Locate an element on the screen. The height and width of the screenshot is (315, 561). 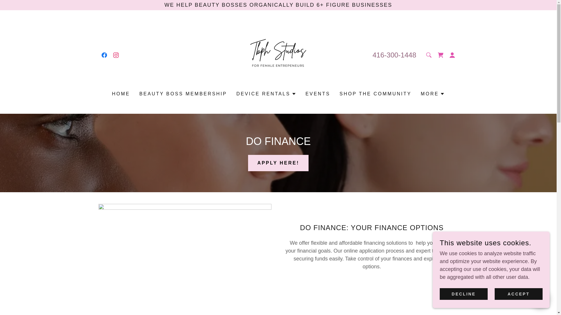
MORE is located at coordinates (433, 94).